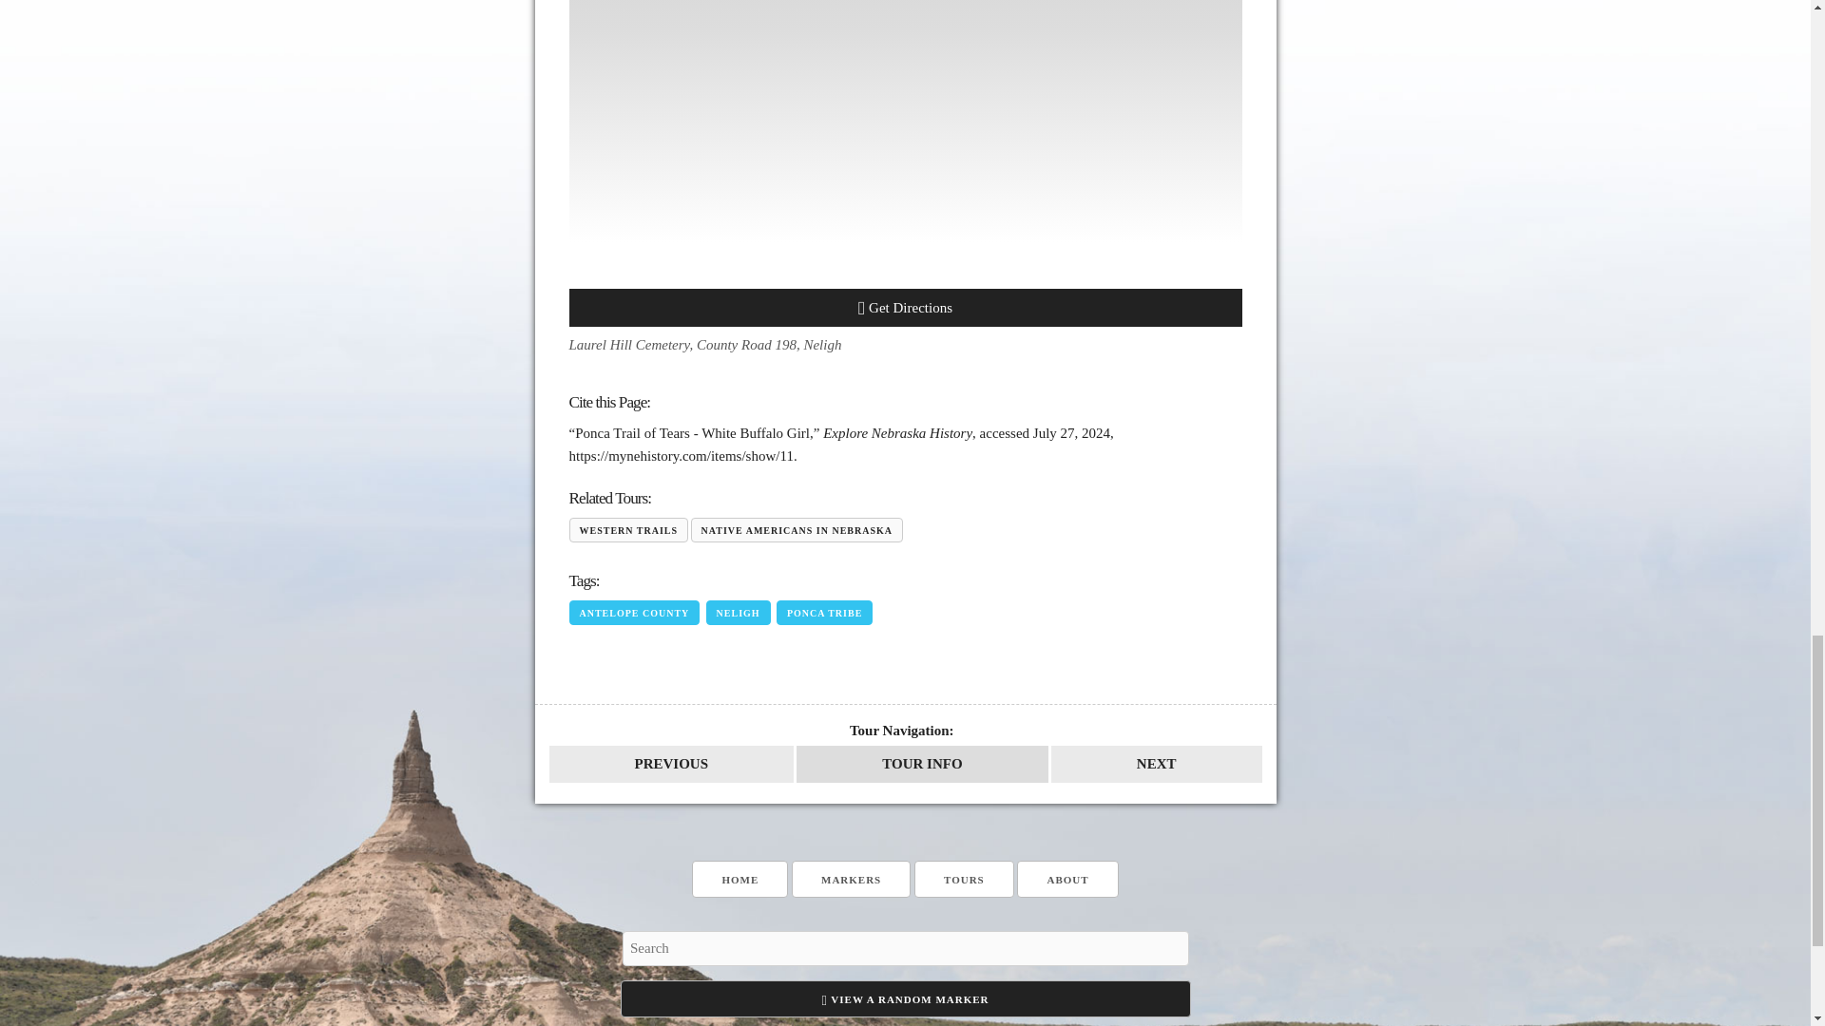 This screenshot has width=1825, height=1026. I want to click on NELIGH, so click(738, 612).